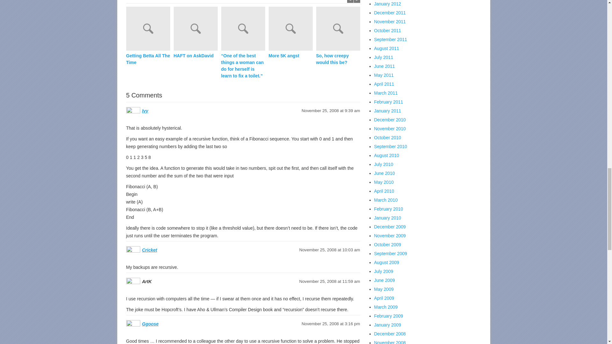 The image size is (612, 344). Describe the element at coordinates (145, 111) in the screenshot. I see `Ivy` at that location.